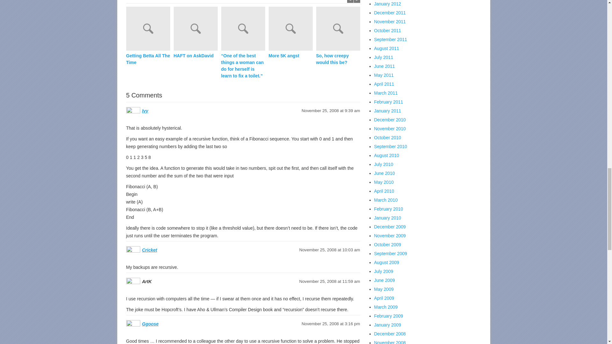 The image size is (612, 344). Describe the element at coordinates (145, 111) in the screenshot. I see `Ivy` at that location.